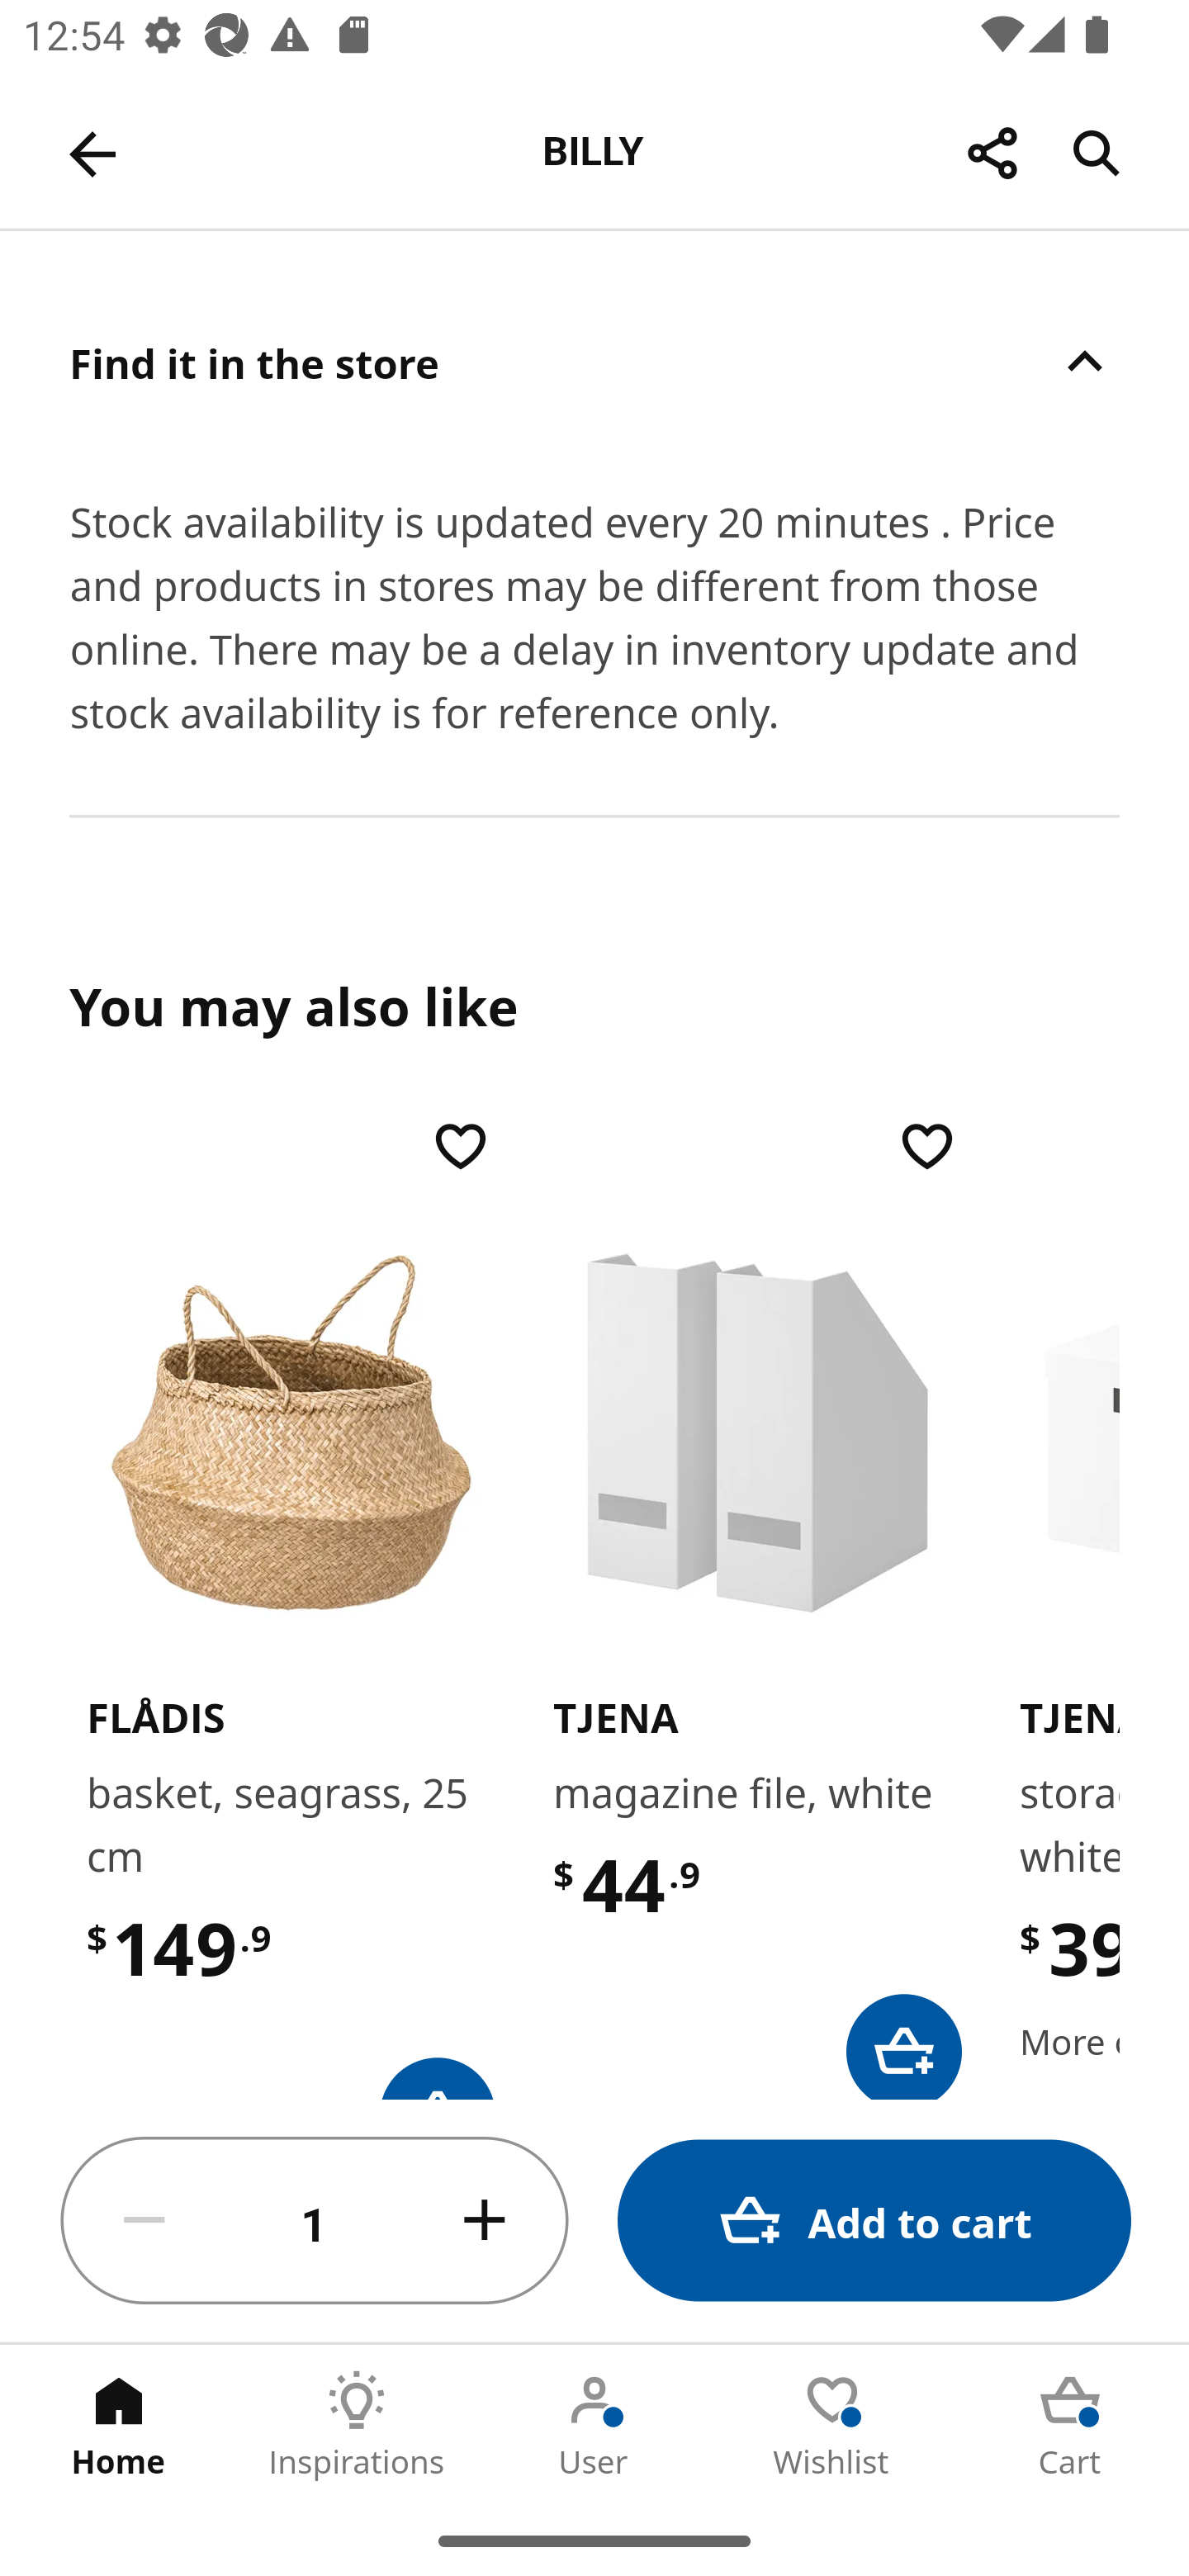 This screenshot has height=2576, width=1189. What do you see at coordinates (119, 2425) in the screenshot?
I see `Home
Tab 1 of 5` at bounding box center [119, 2425].